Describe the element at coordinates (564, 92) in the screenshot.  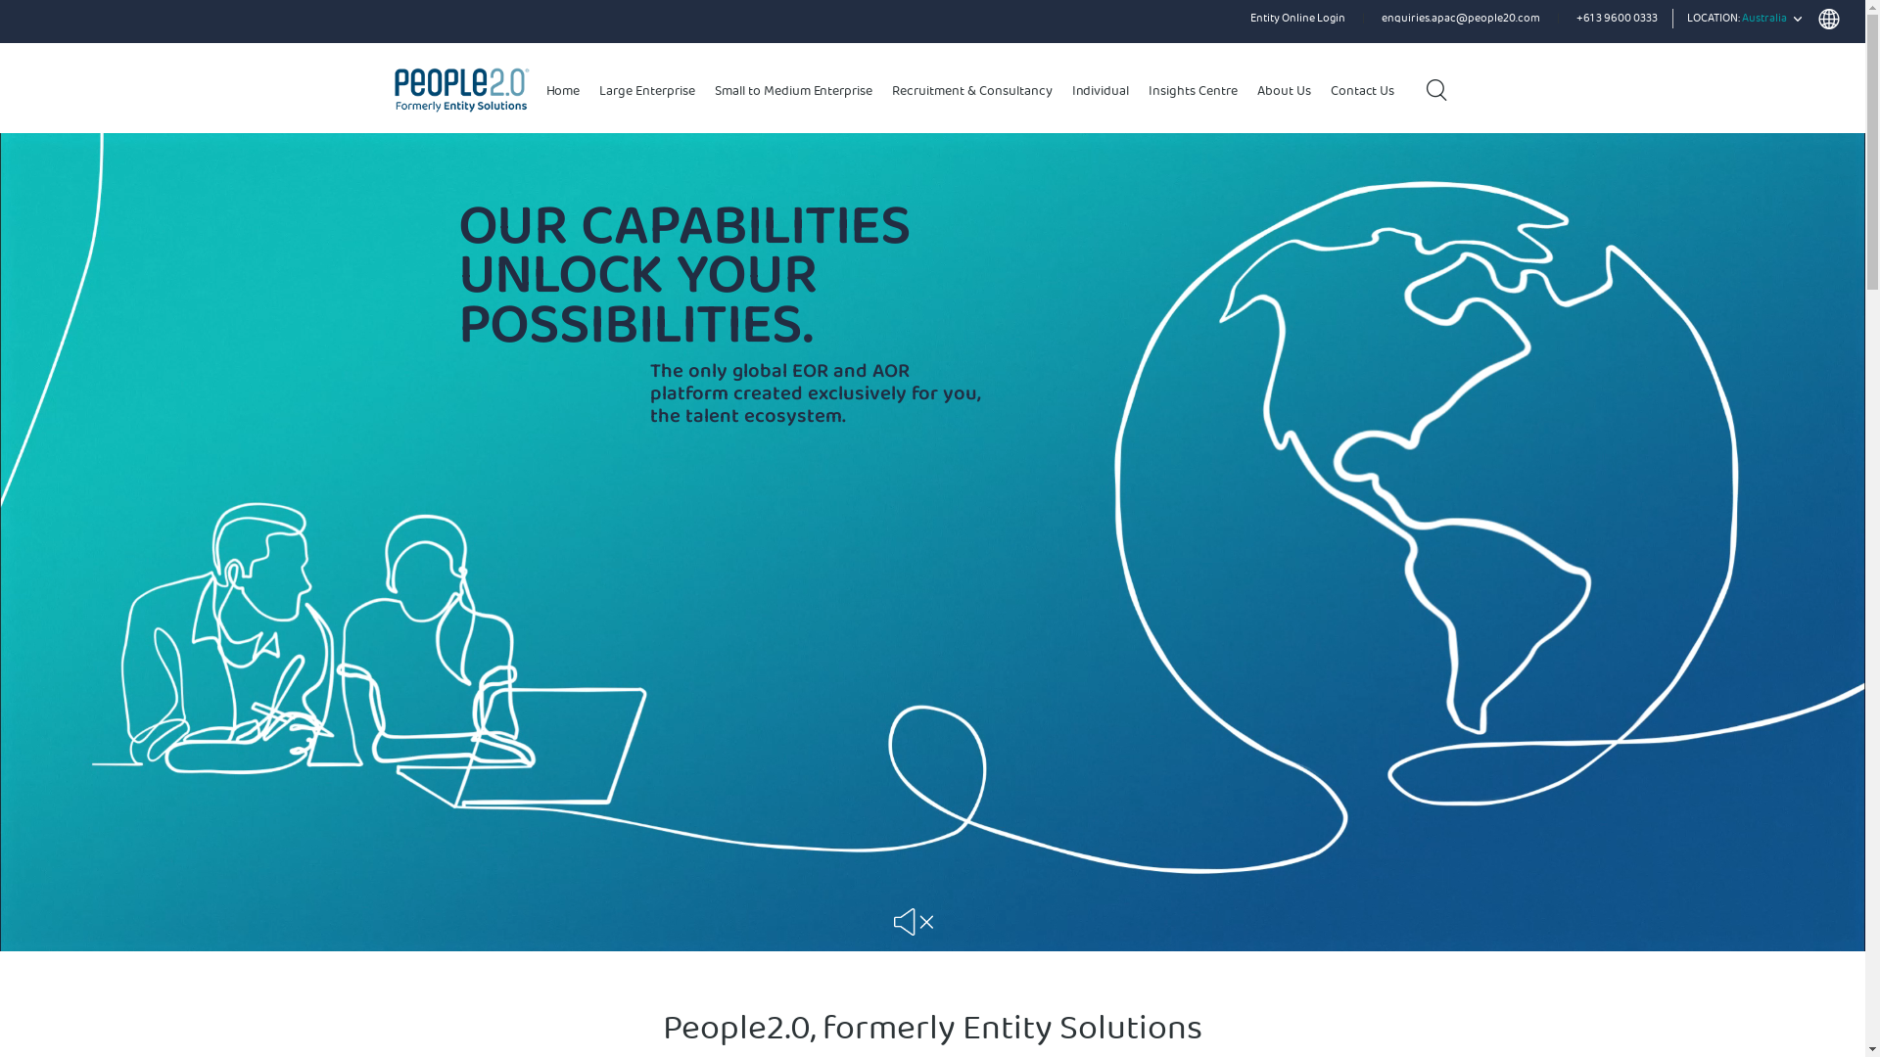
I see `Home` at that location.